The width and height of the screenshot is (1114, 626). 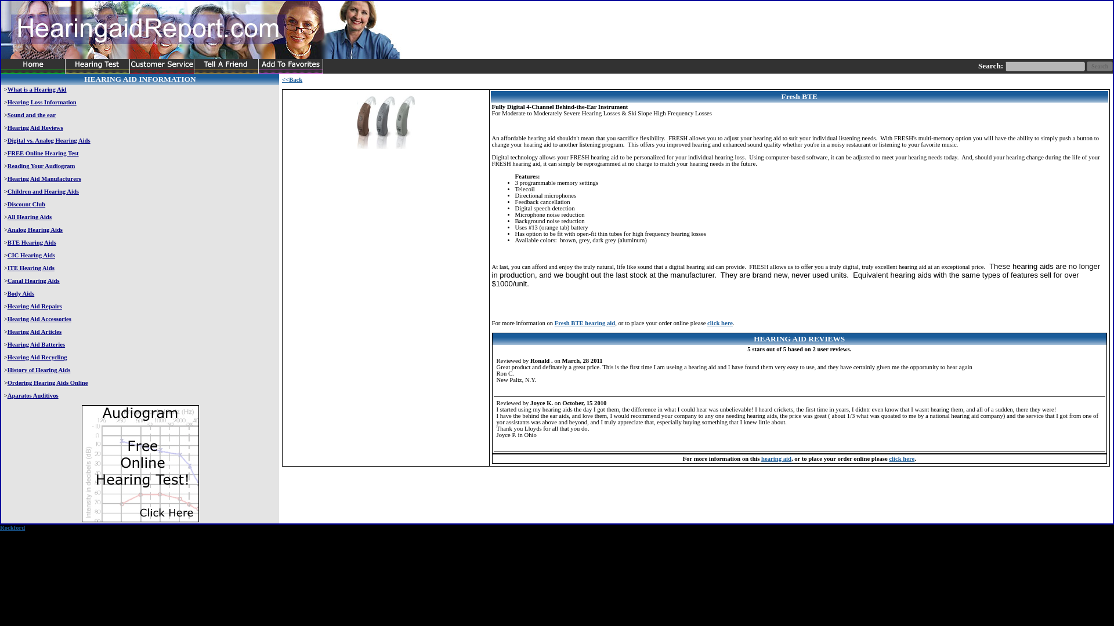 What do you see at coordinates (523, 443) in the screenshot?
I see `5` at bounding box center [523, 443].